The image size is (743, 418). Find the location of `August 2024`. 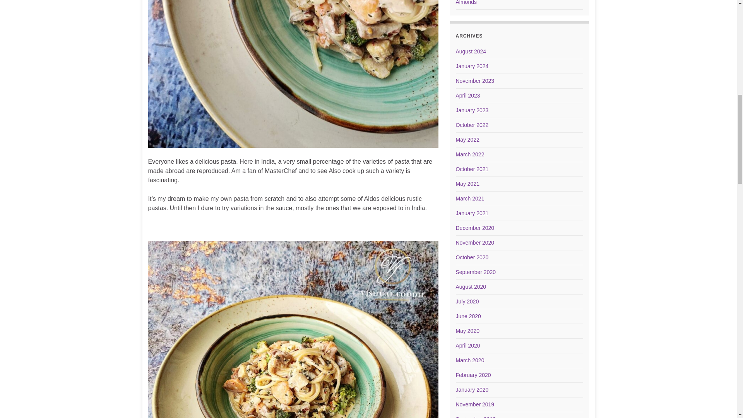

August 2024 is located at coordinates (471, 51).